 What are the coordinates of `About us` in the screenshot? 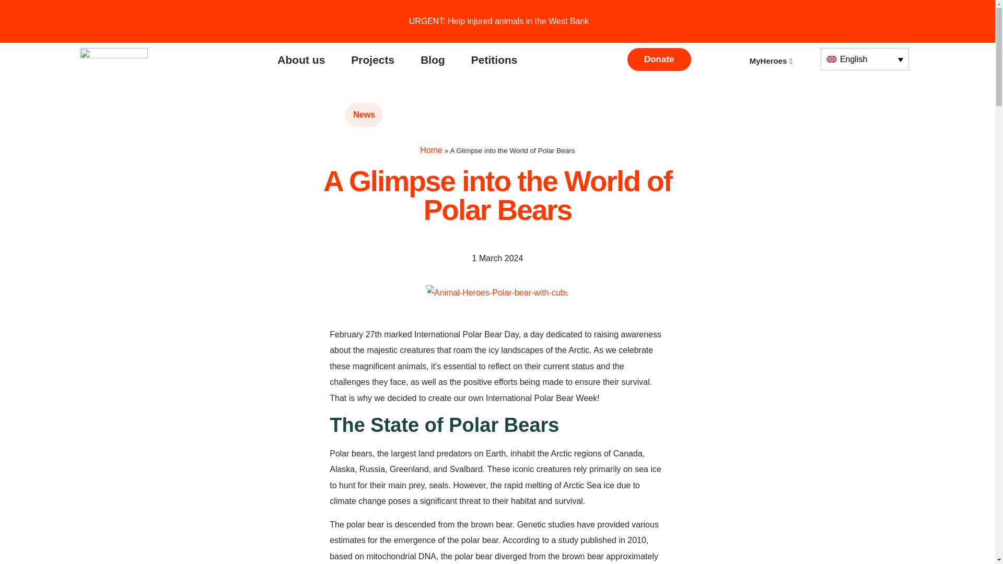 It's located at (301, 60).